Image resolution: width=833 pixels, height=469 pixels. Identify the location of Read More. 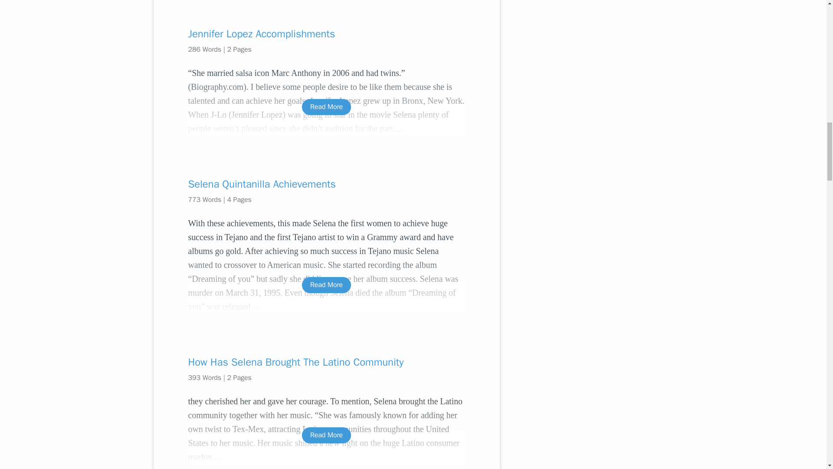
(326, 285).